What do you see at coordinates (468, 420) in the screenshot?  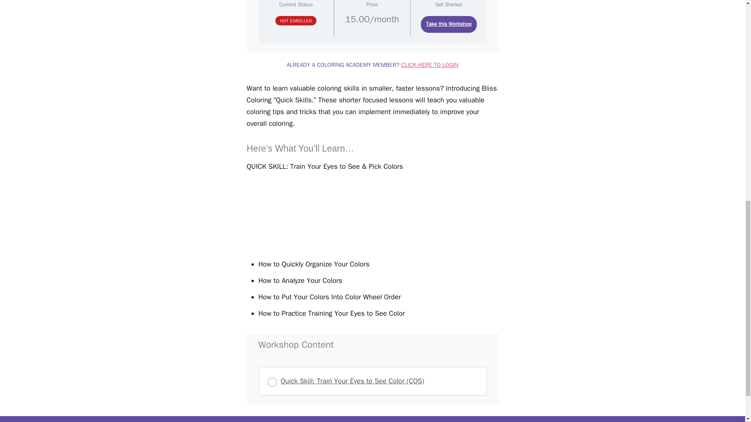 I see `Returns` at bounding box center [468, 420].